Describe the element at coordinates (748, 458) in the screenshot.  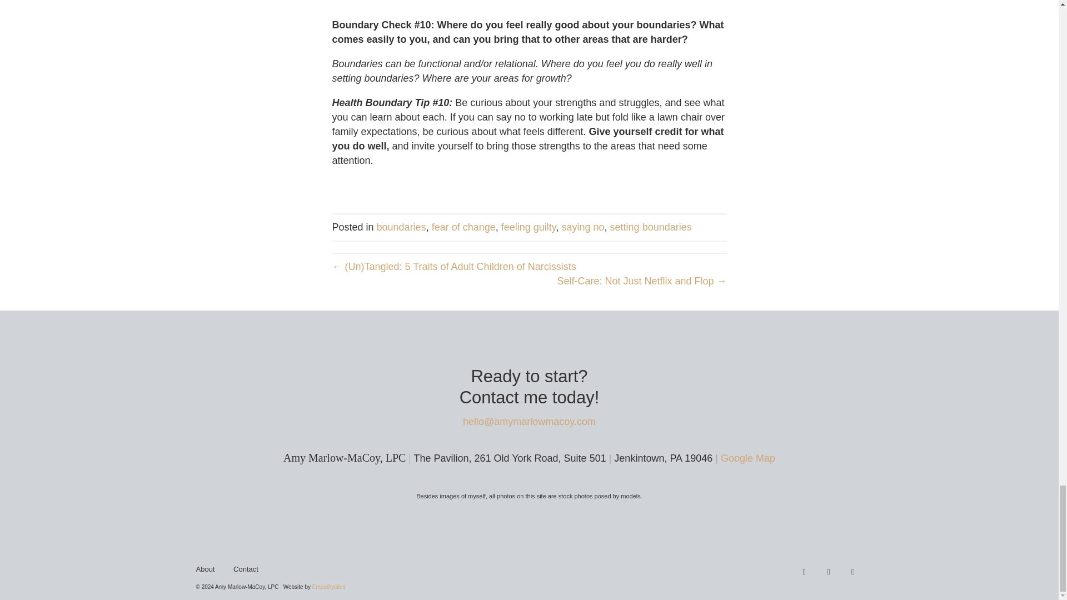
I see `Google Map` at that location.